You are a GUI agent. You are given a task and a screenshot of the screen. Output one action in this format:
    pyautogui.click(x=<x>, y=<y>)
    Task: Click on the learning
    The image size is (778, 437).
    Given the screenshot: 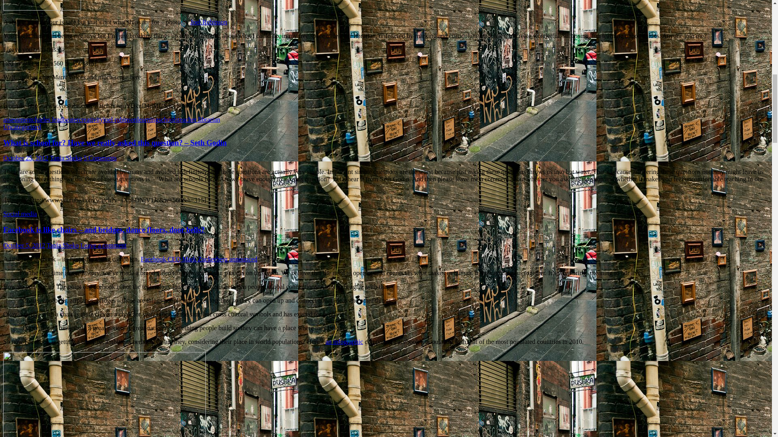 What is the action you would take?
    pyautogui.click(x=148, y=119)
    